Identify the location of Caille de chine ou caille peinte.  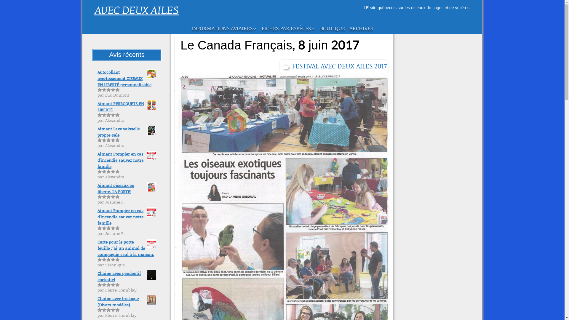
(290, 41).